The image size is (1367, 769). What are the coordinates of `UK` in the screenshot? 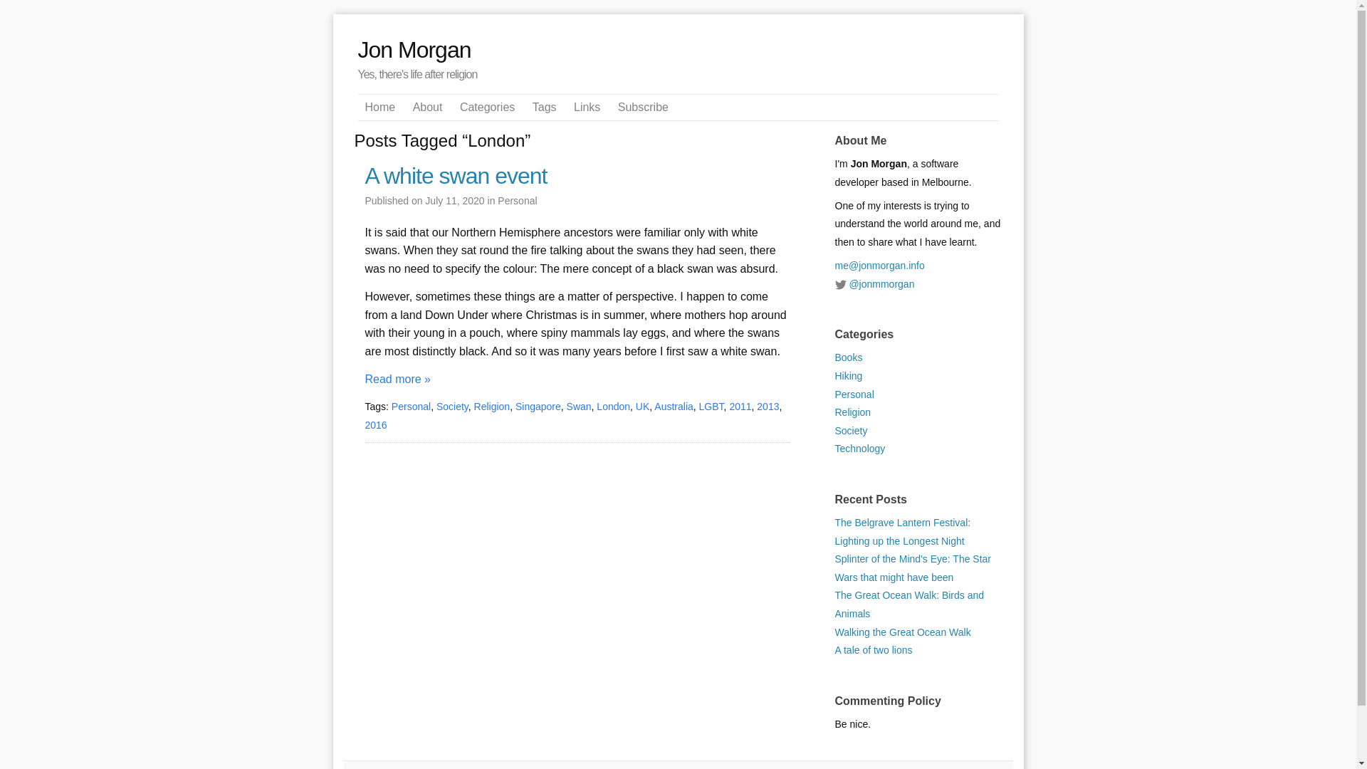 It's located at (642, 406).